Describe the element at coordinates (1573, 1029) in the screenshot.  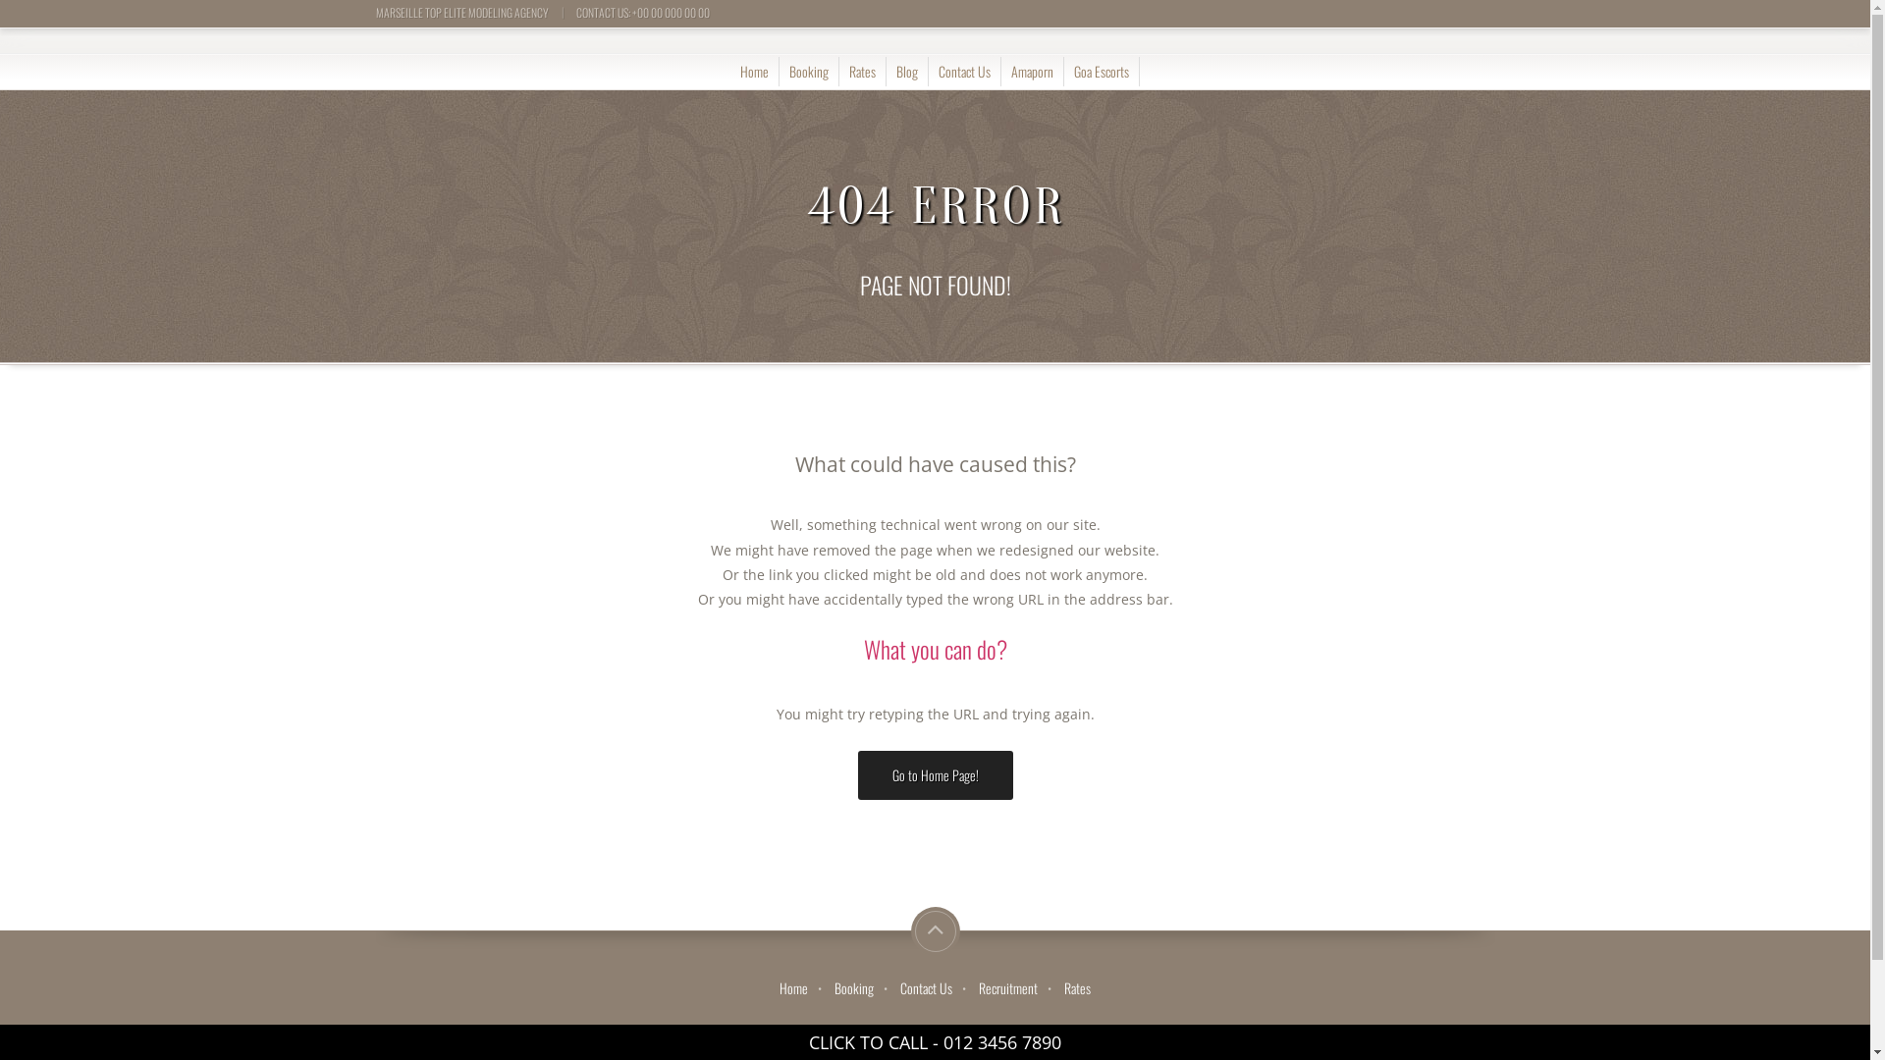
I see `Mumbai Escorts` at that location.